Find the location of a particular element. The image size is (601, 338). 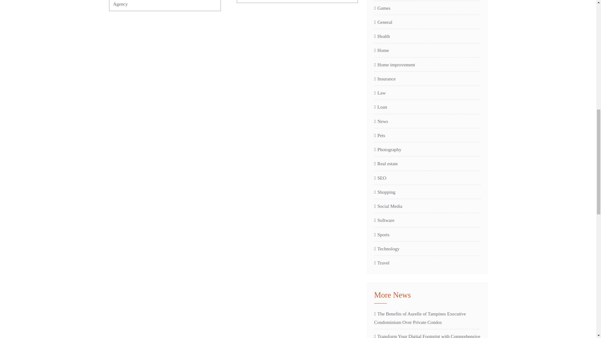

Photography is located at coordinates (388, 150).